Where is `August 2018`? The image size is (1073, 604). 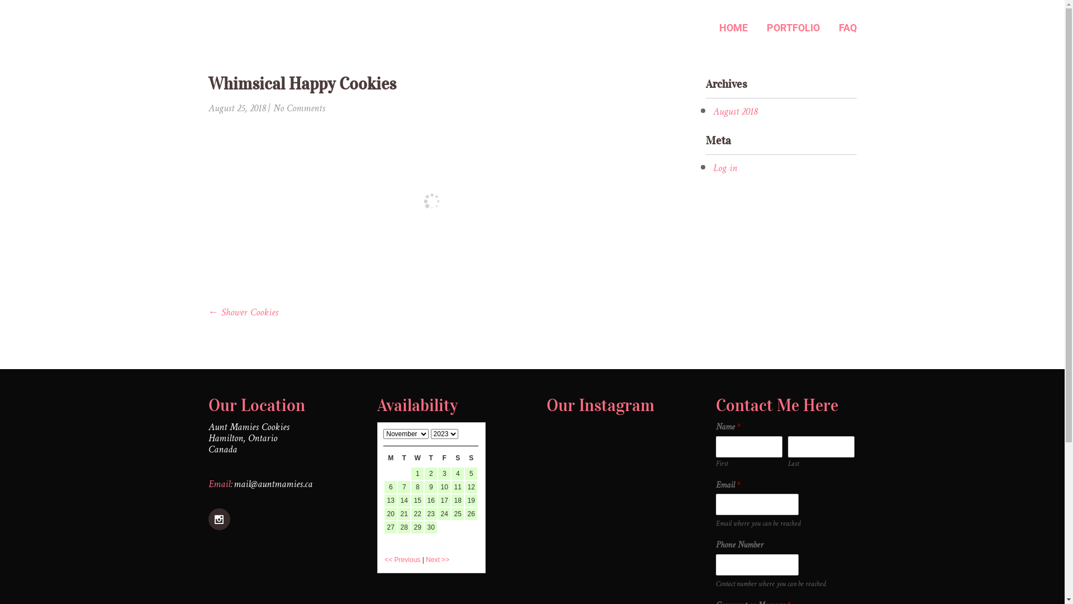
August 2018 is located at coordinates (735, 112).